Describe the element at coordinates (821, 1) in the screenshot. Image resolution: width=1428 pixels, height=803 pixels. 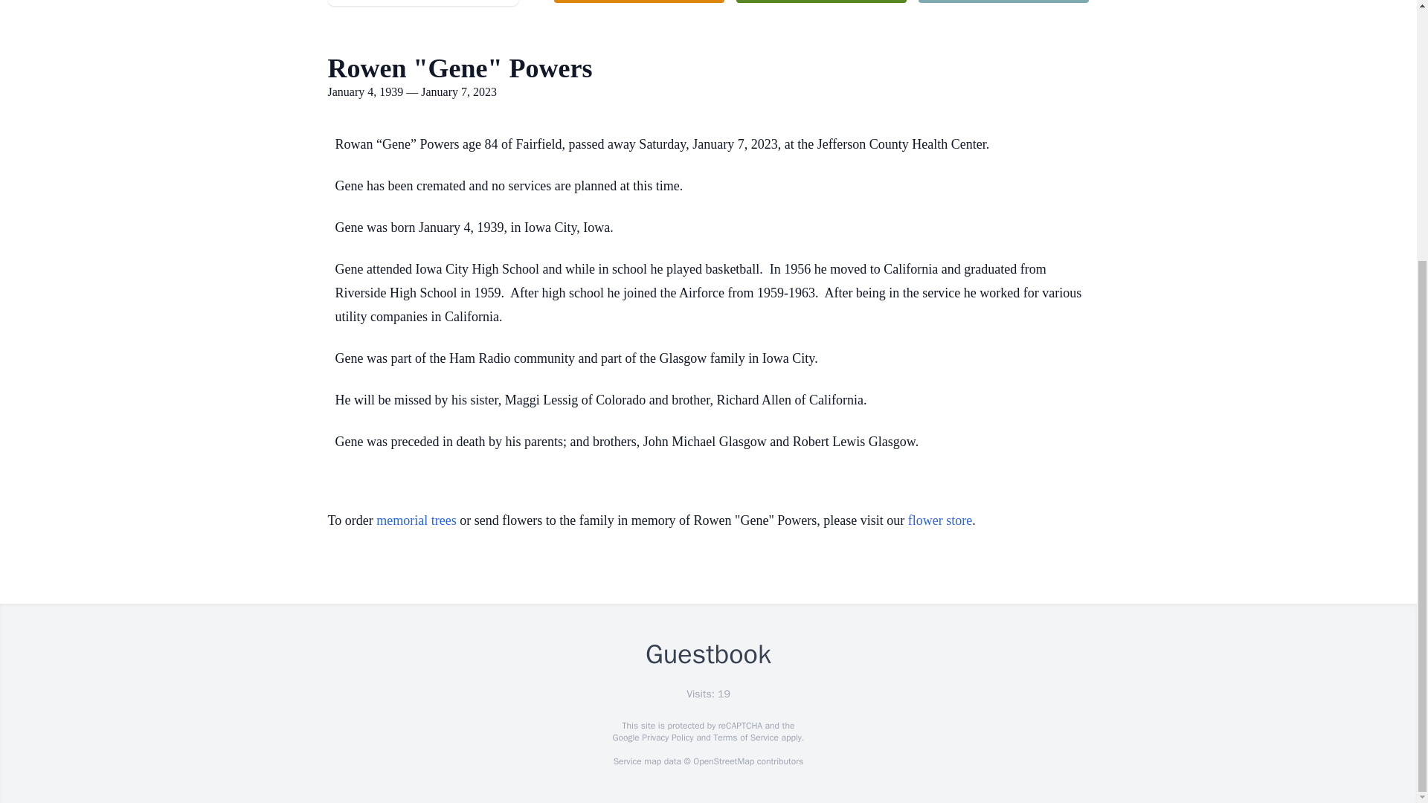
I see `PLANT A TREE` at that location.